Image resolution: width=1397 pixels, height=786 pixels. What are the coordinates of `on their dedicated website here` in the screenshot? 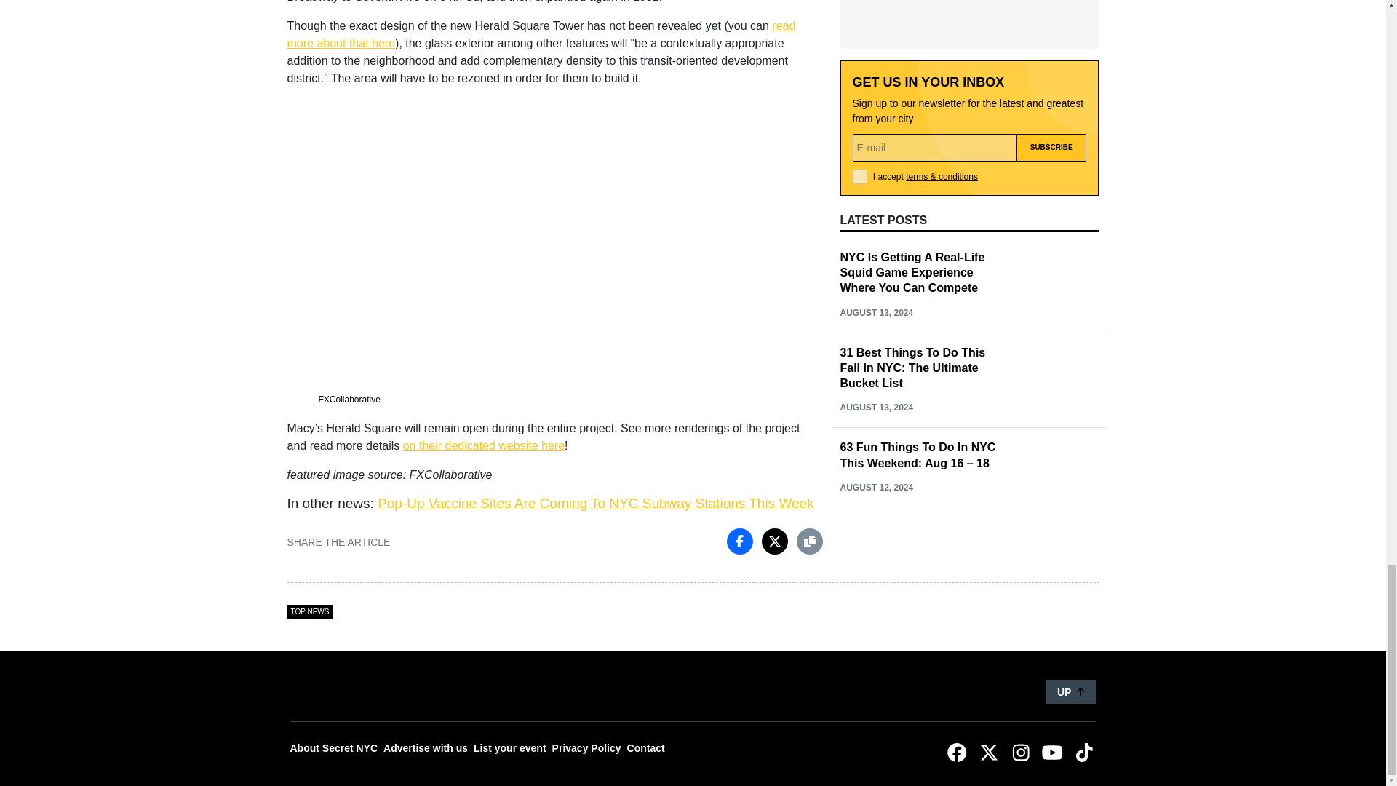 It's located at (483, 445).